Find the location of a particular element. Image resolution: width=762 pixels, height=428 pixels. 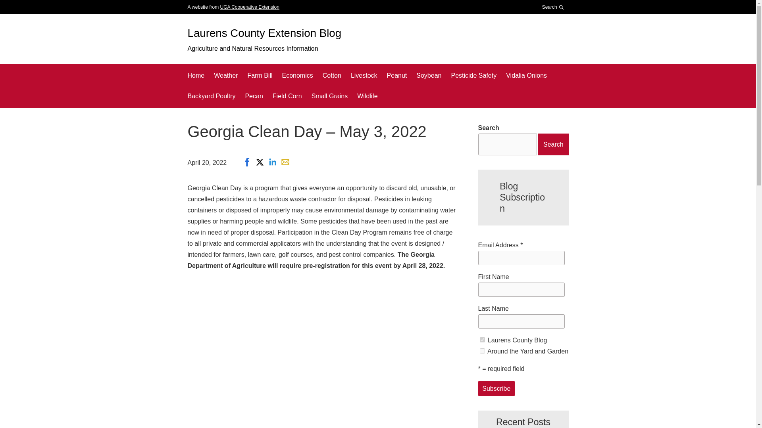

Field Corn is located at coordinates (287, 96).